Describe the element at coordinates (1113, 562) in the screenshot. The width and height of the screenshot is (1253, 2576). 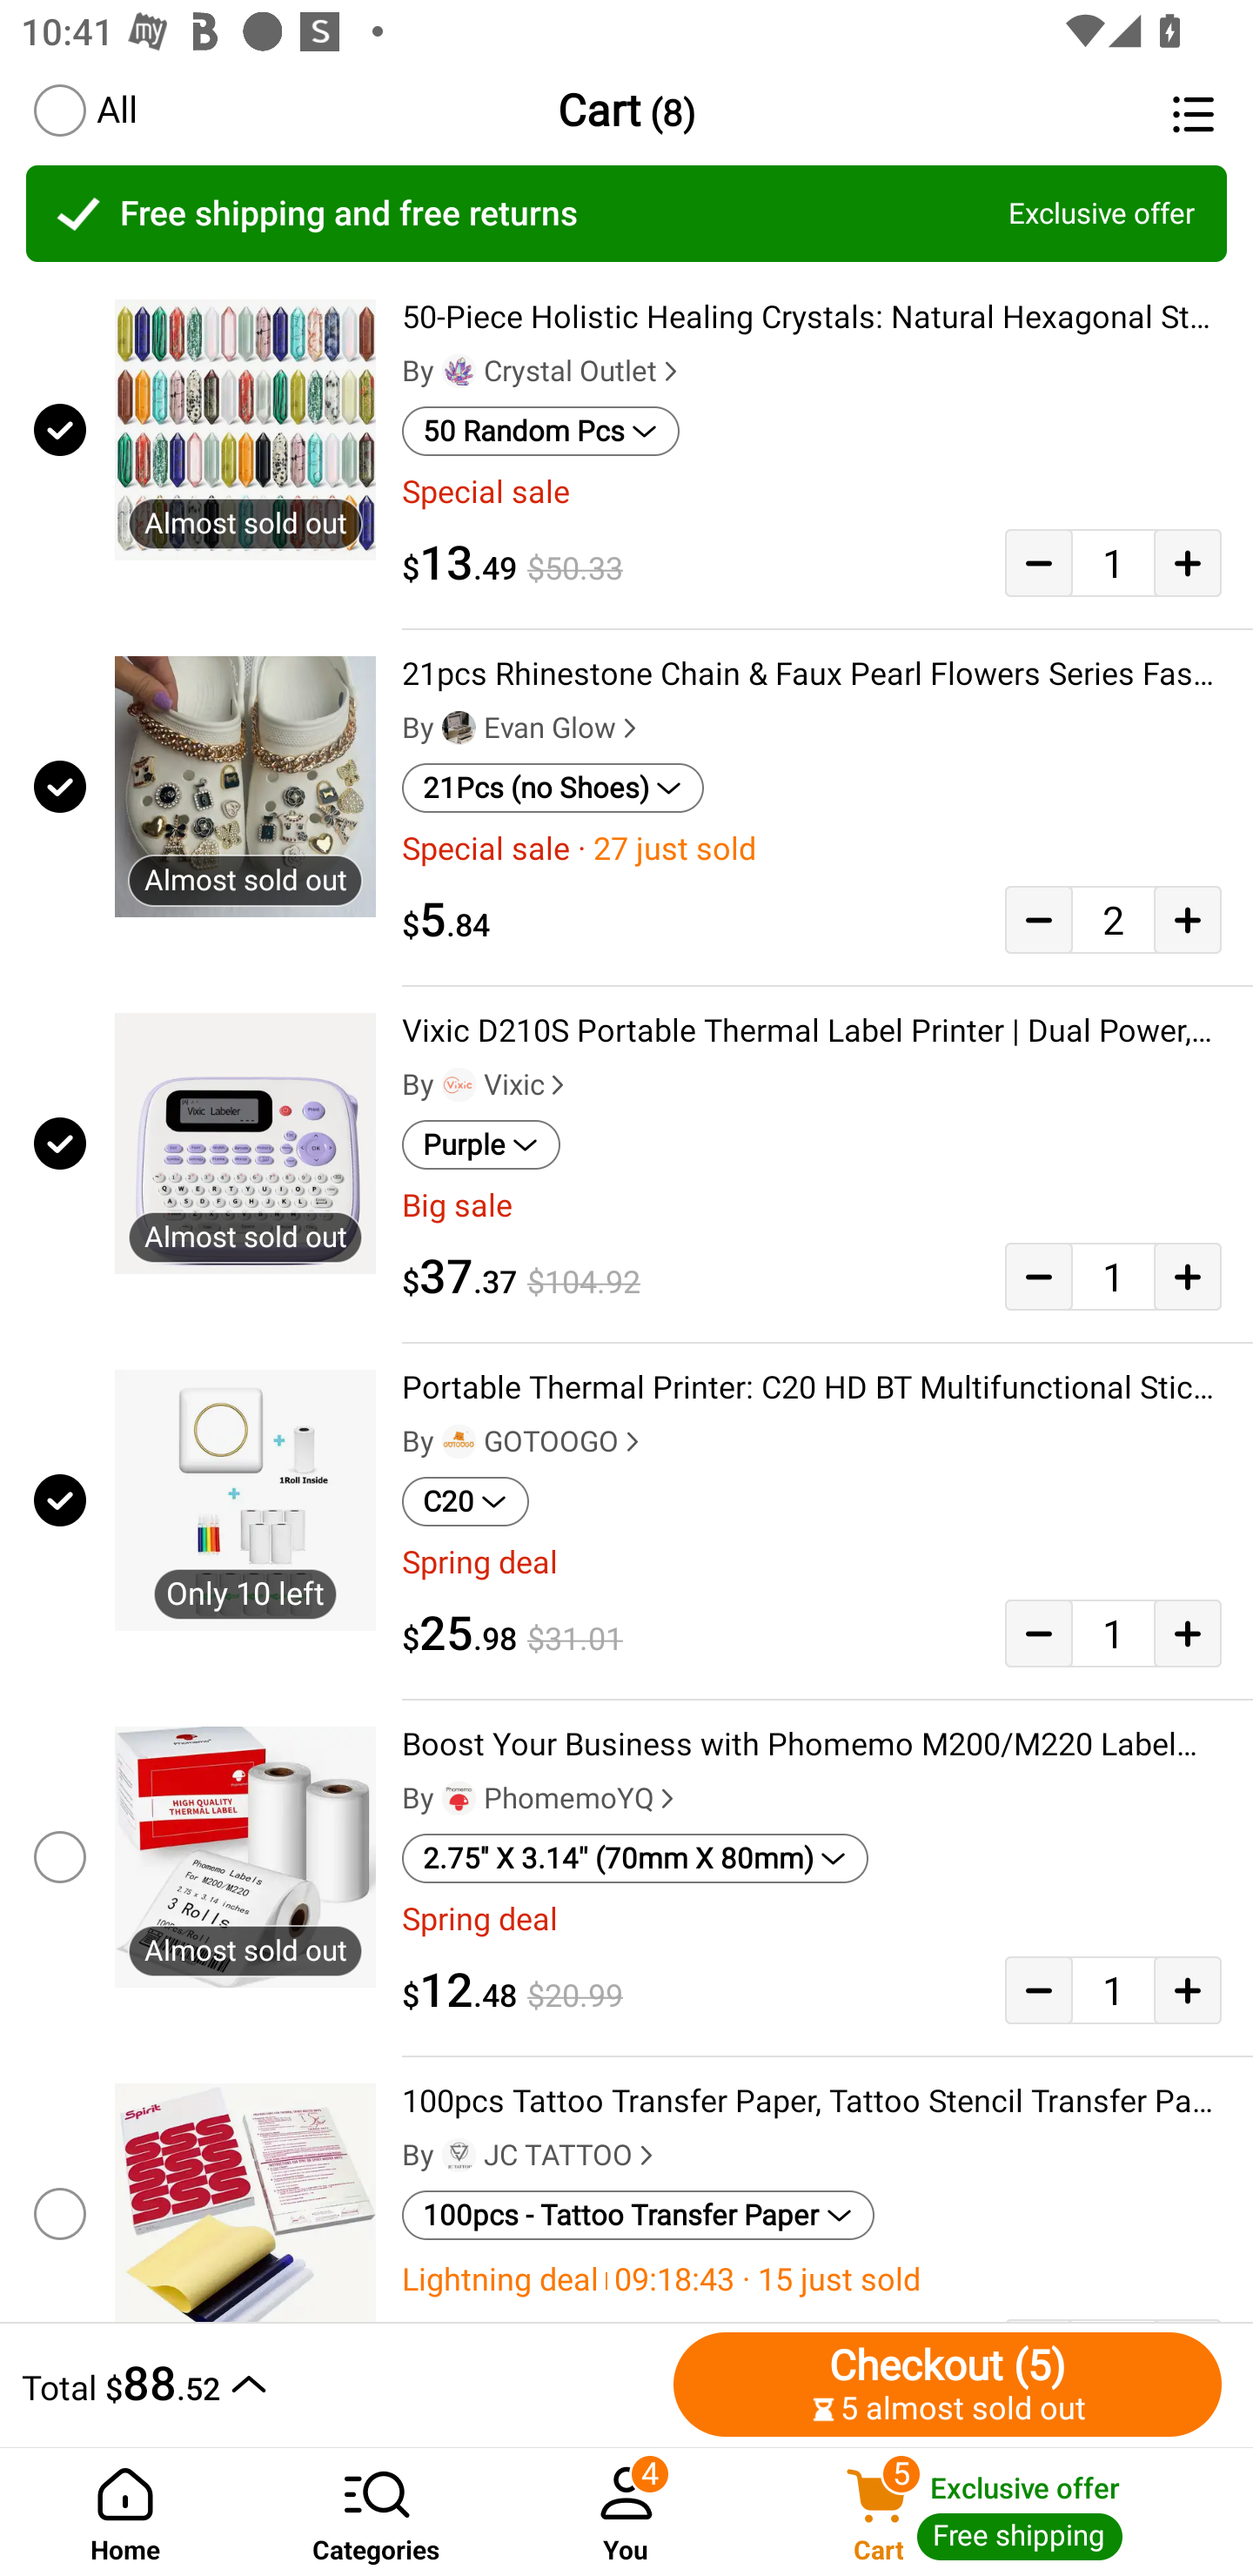
I see `1` at that location.